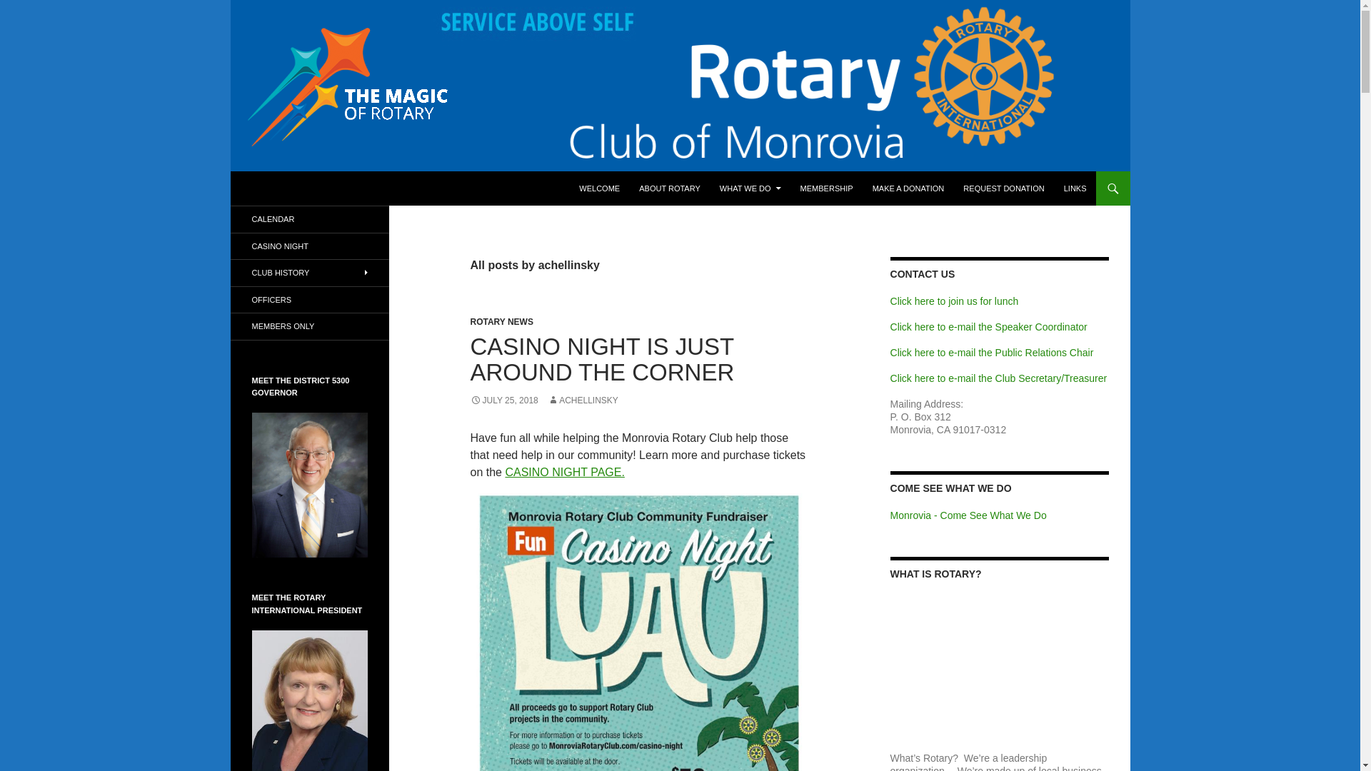 The height and width of the screenshot is (771, 1371). Describe the element at coordinates (564, 472) in the screenshot. I see `CASINO NIGHT PAGE.` at that location.